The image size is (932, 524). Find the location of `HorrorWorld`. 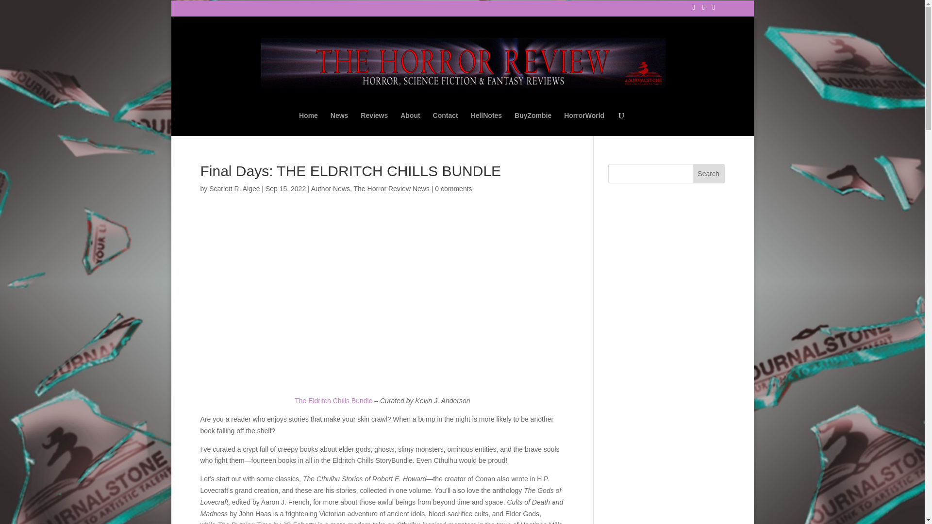

HorrorWorld is located at coordinates (583, 123).